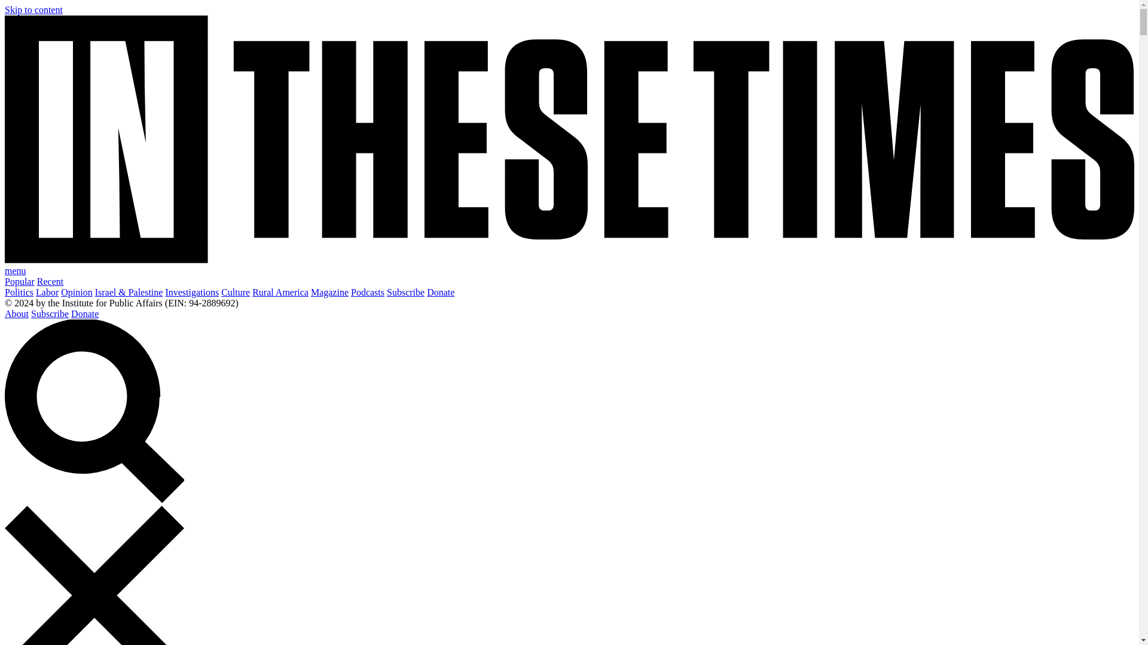  Describe the element at coordinates (94, 411) in the screenshot. I see `search` at that location.